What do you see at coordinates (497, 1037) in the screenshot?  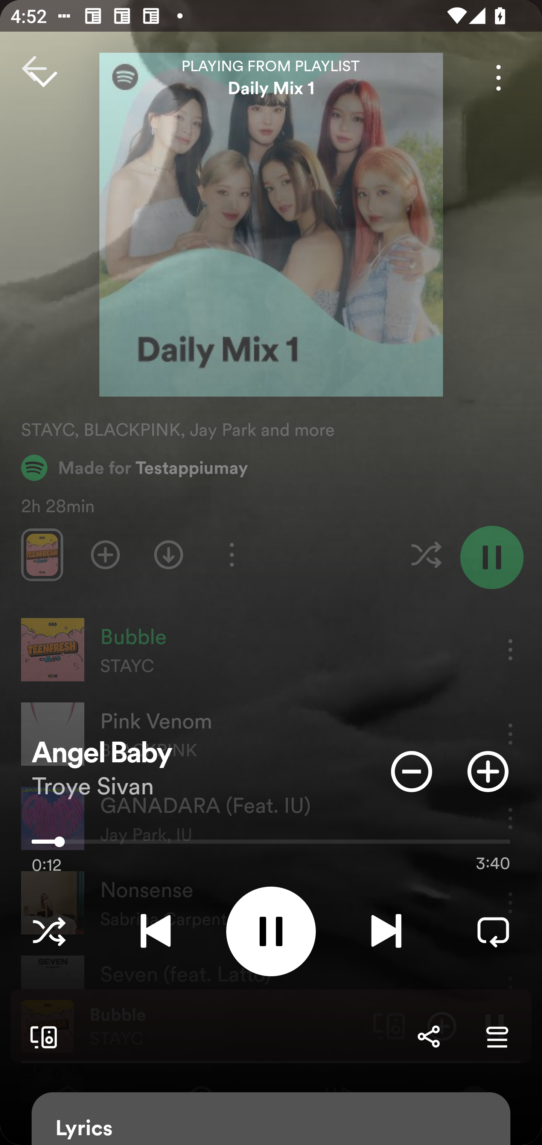 I see `Go to Queue` at bounding box center [497, 1037].